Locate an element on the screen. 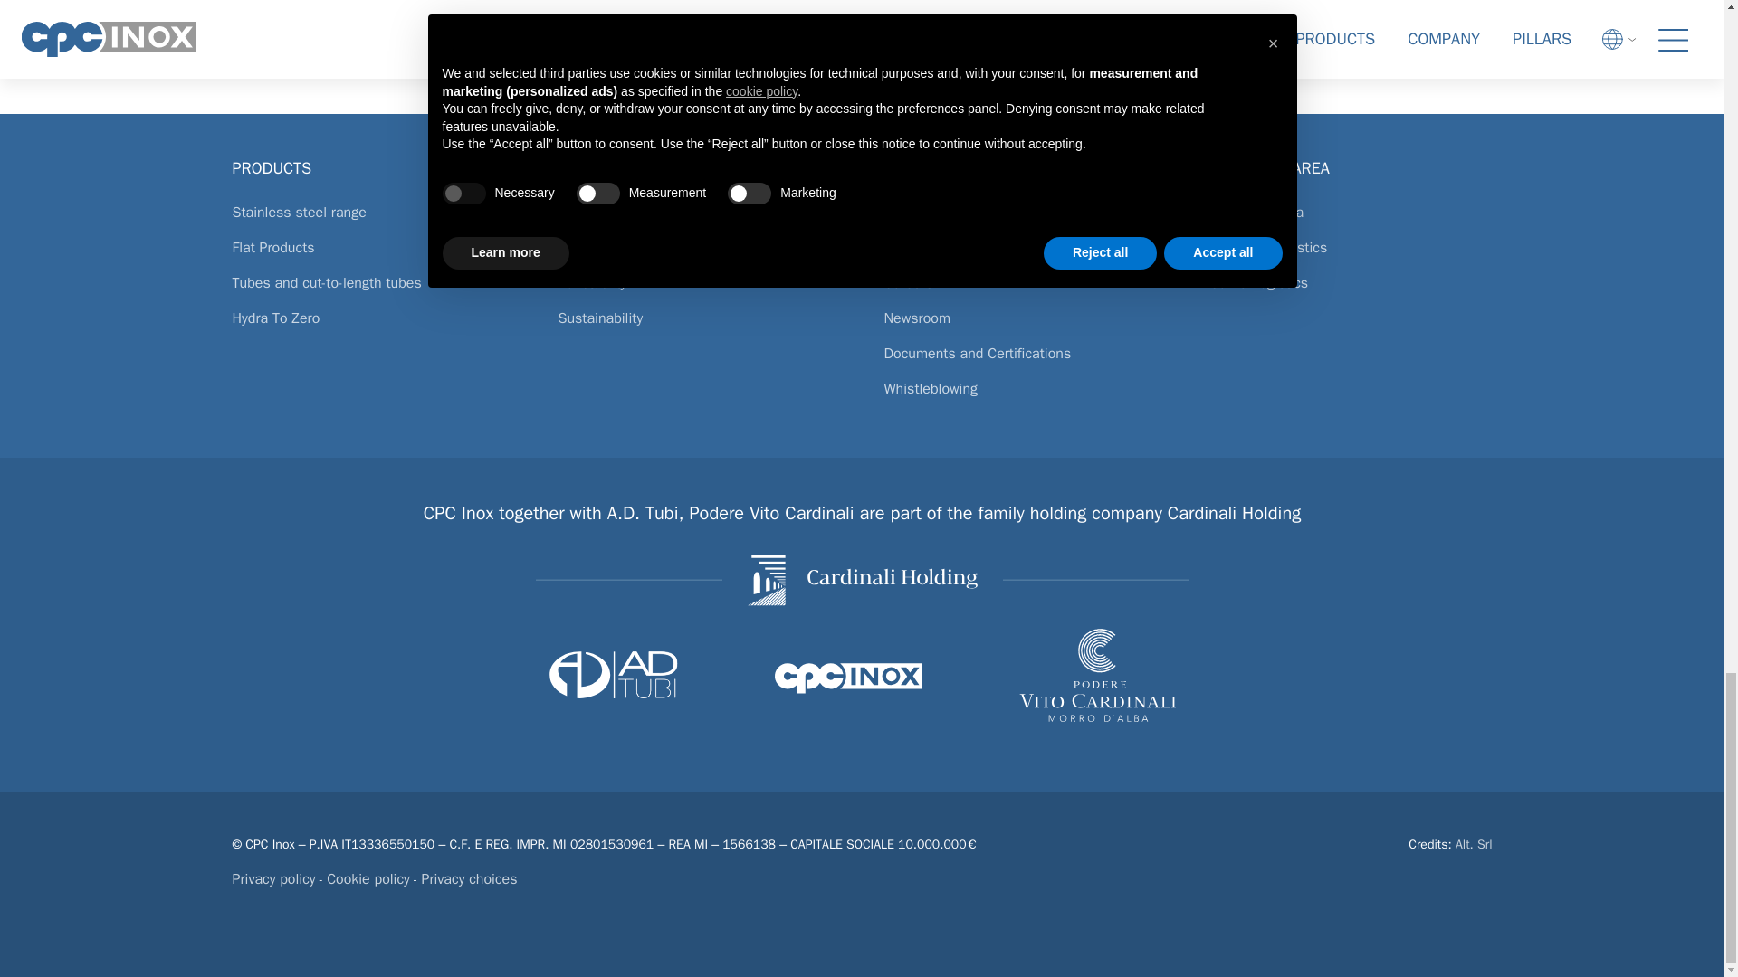 The image size is (1738, 977). Cookie policy is located at coordinates (368, 879).